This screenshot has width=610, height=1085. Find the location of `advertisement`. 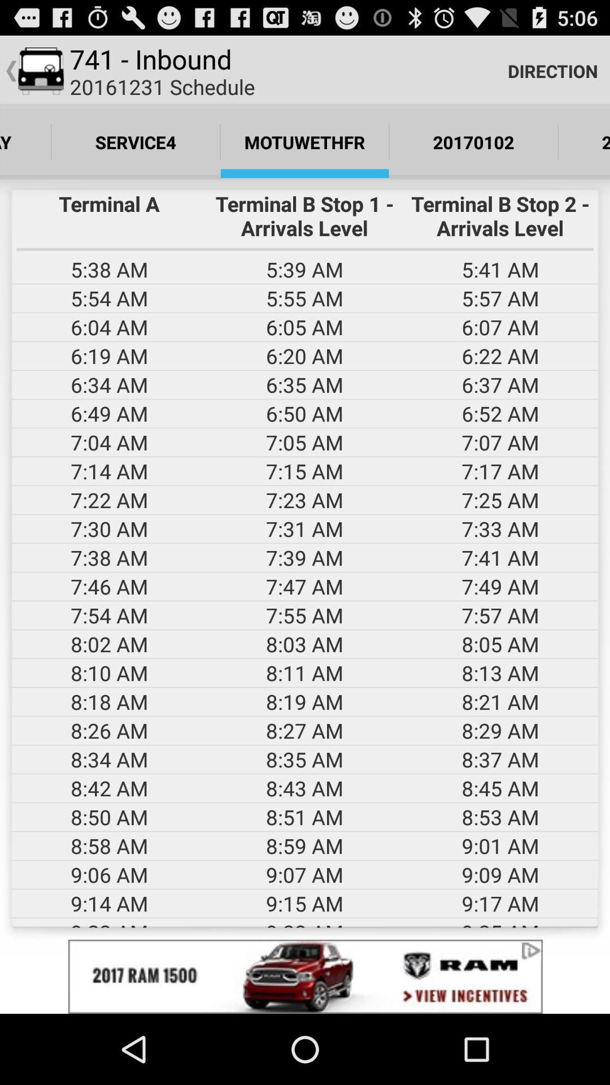

advertisement is located at coordinates (305, 976).